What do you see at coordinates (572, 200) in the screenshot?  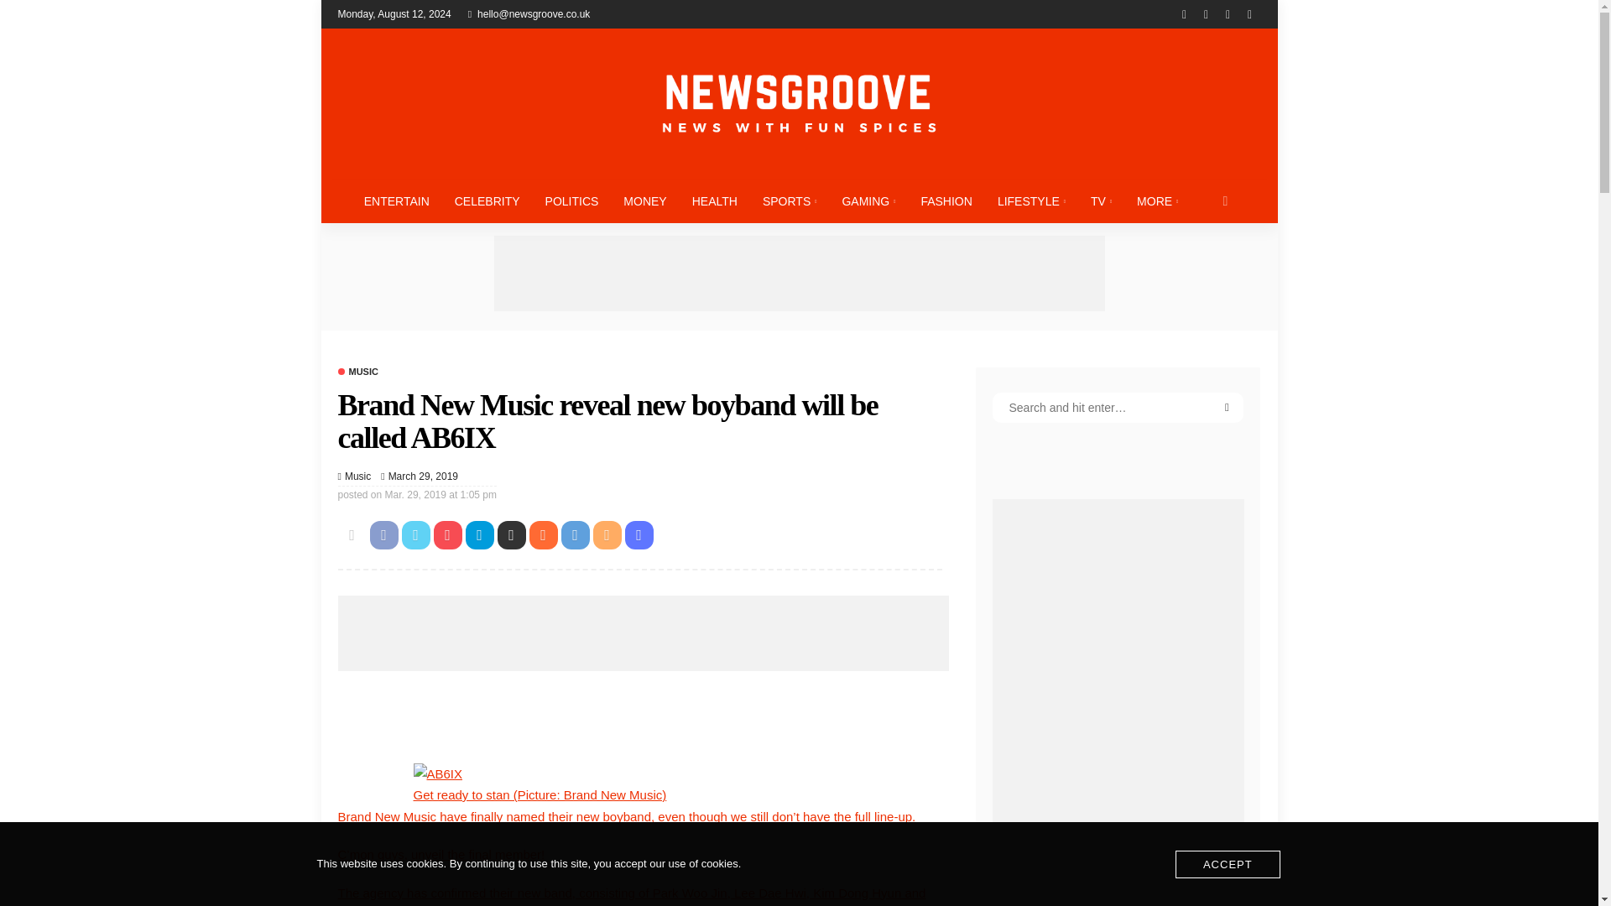 I see `POLITICS` at bounding box center [572, 200].